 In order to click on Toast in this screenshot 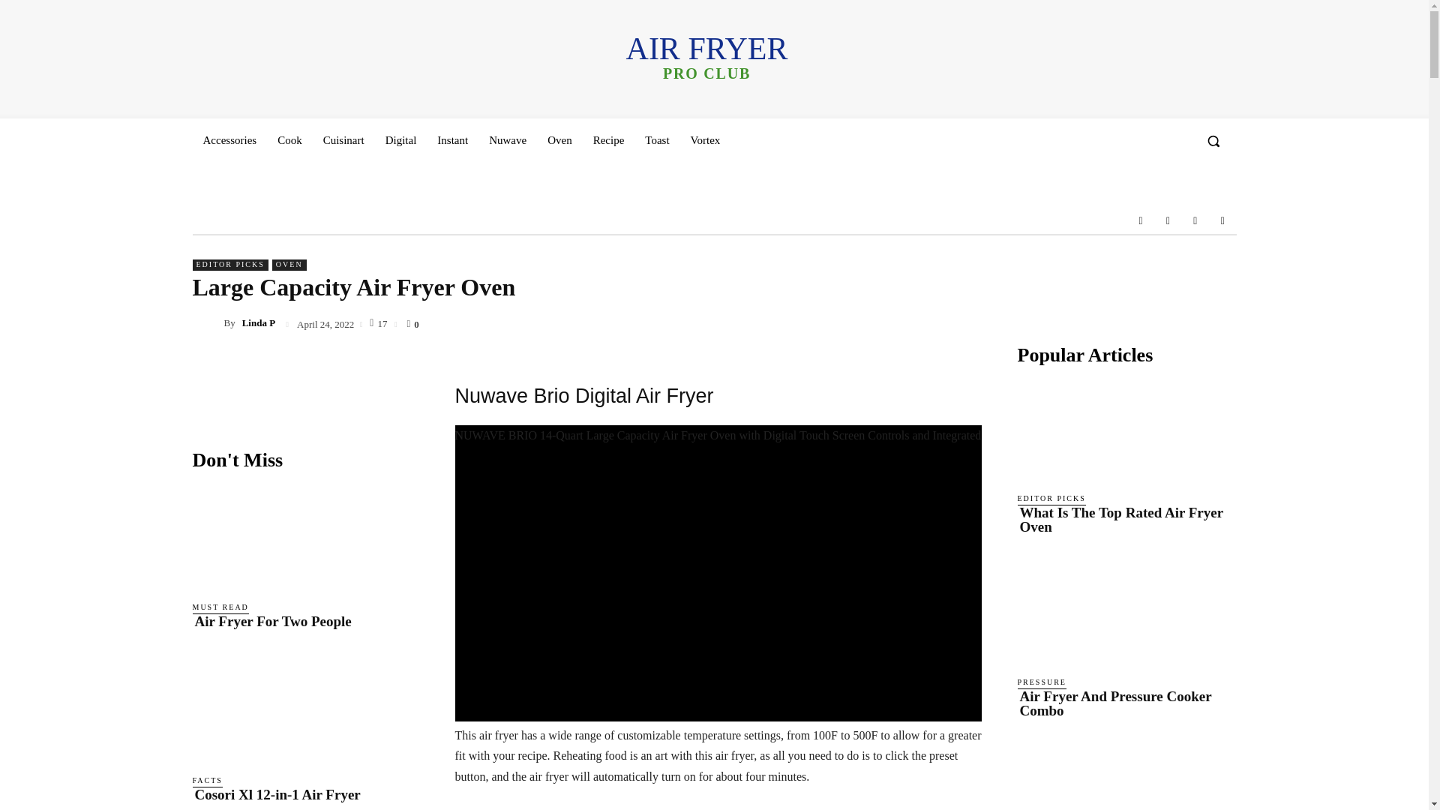, I will do `click(657, 139)`.